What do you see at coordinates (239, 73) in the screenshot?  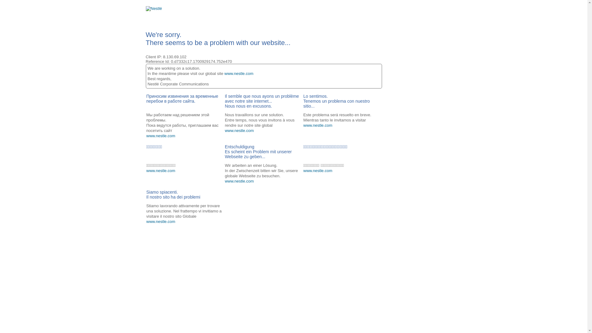 I see `www.nestle.com` at bounding box center [239, 73].